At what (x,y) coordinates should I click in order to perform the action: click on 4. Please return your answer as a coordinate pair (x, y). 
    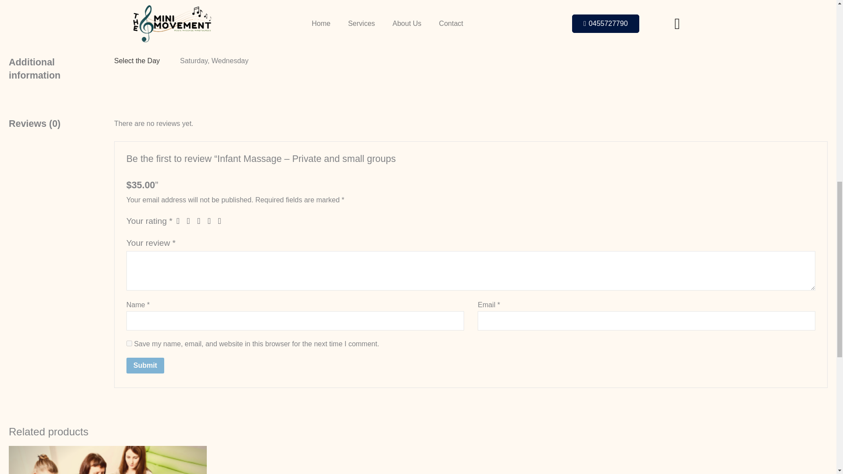
    Looking at the image, I should click on (212, 221).